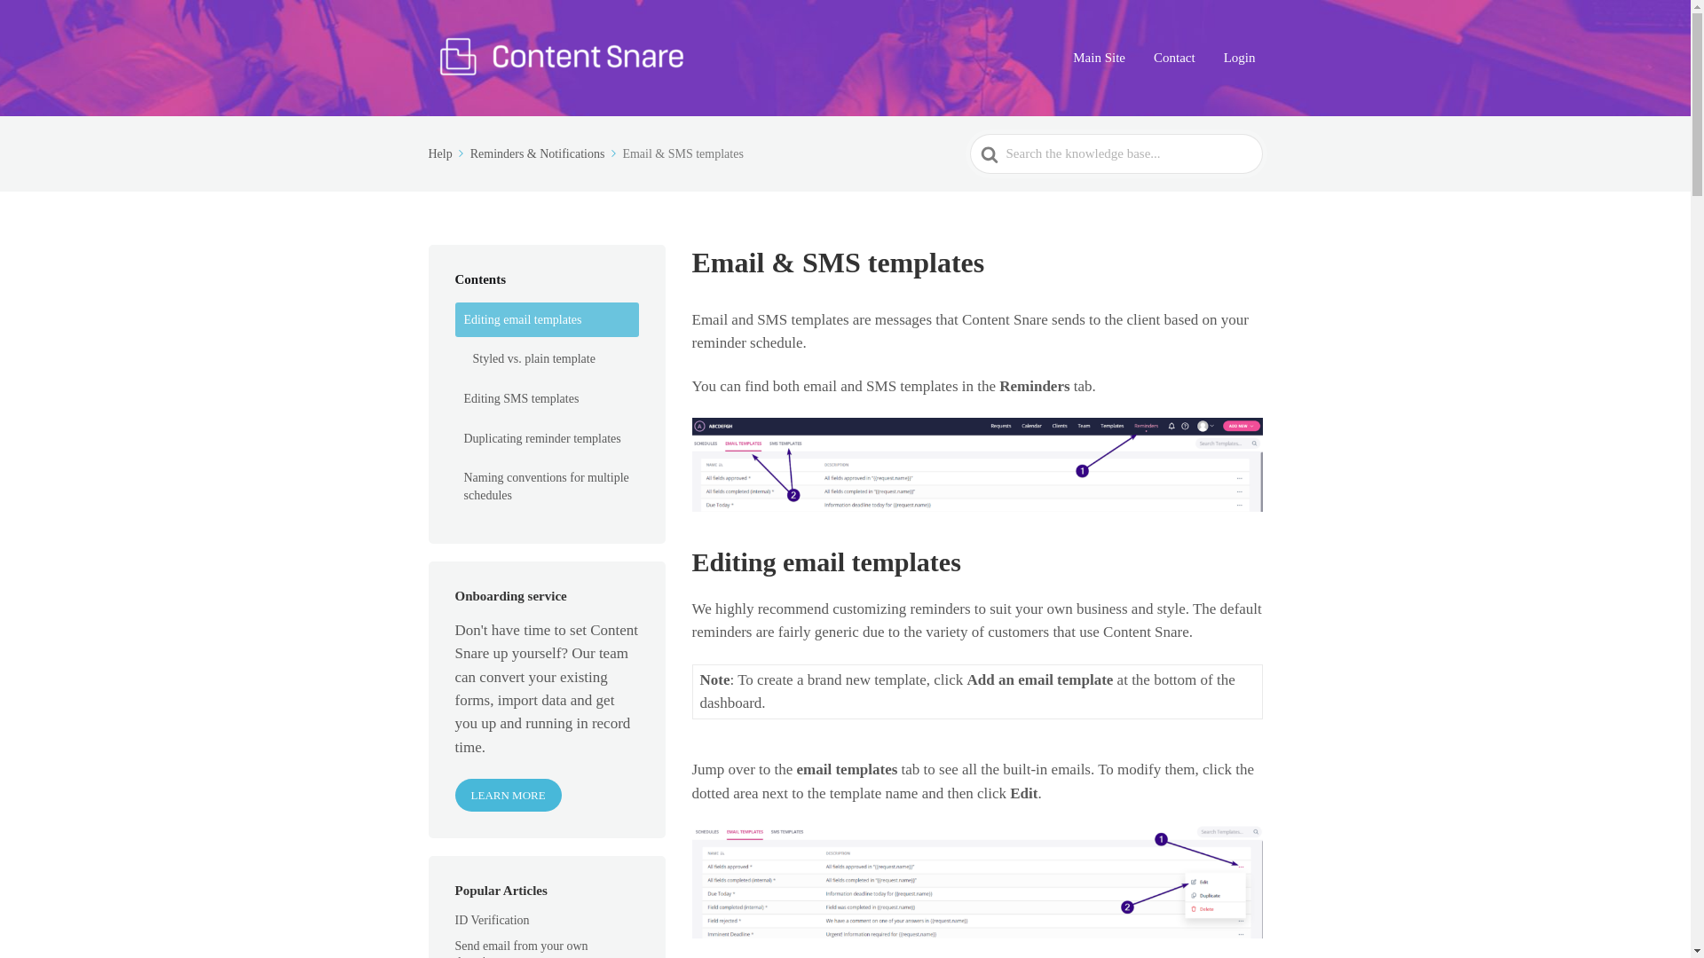 This screenshot has width=1704, height=958. I want to click on Editing email templates, so click(546, 320).